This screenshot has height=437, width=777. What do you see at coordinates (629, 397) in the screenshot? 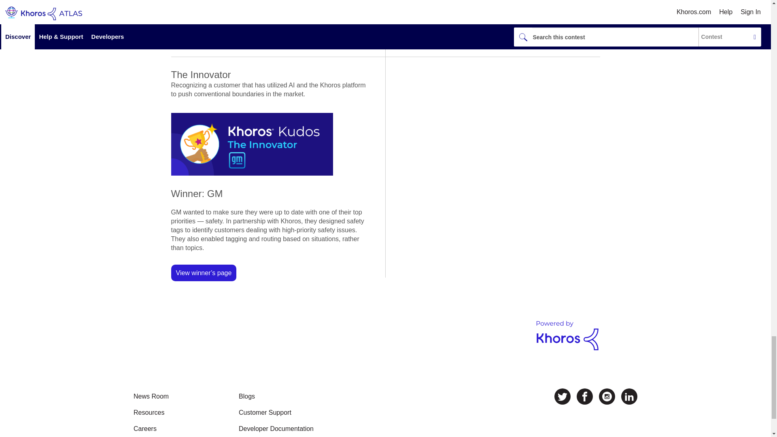
I see `linkedin` at bounding box center [629, 397].